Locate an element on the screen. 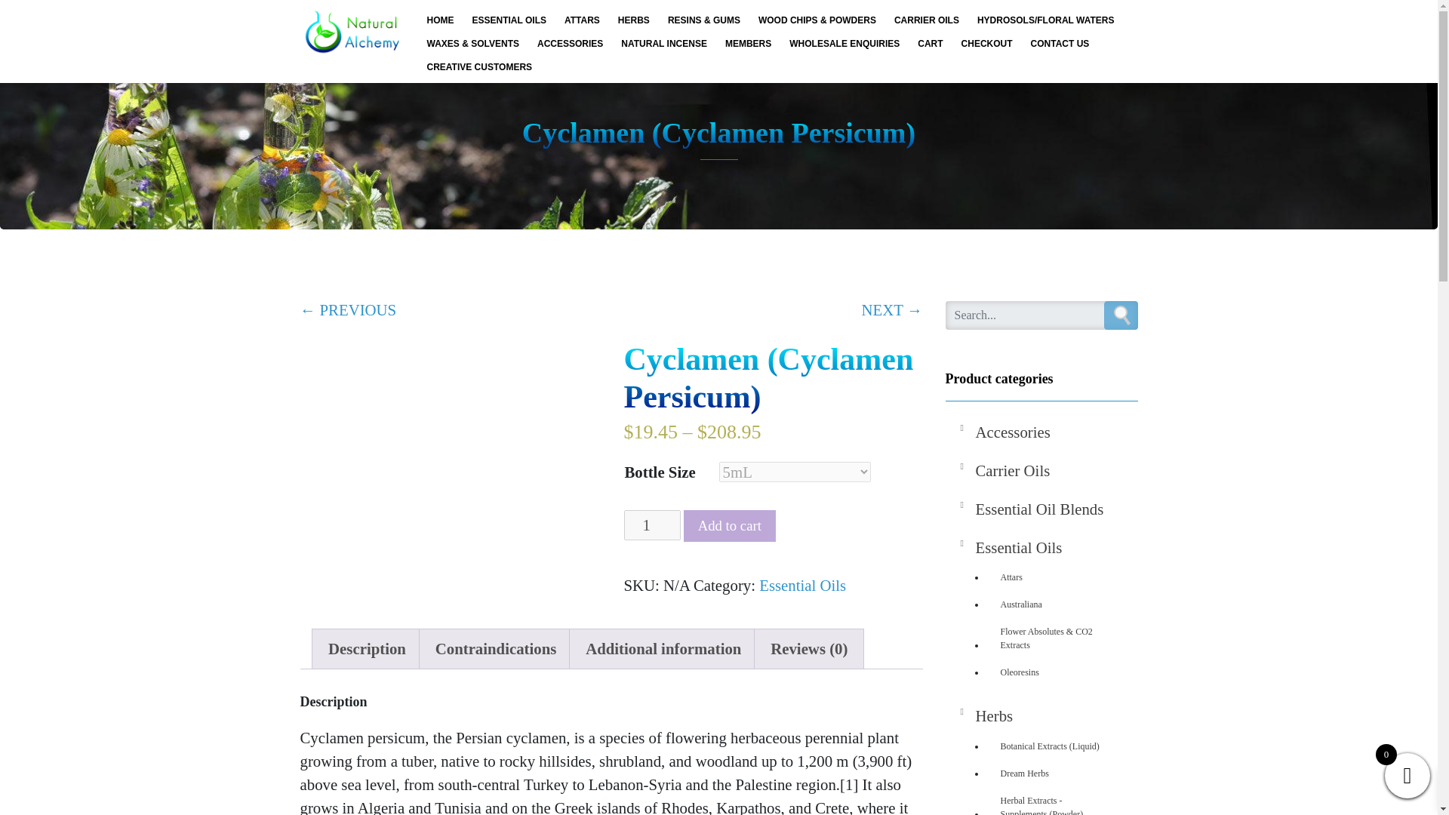 The height and width of the screenshot is (815, 1449). MEMBERS is located at coordinates (748, 43).